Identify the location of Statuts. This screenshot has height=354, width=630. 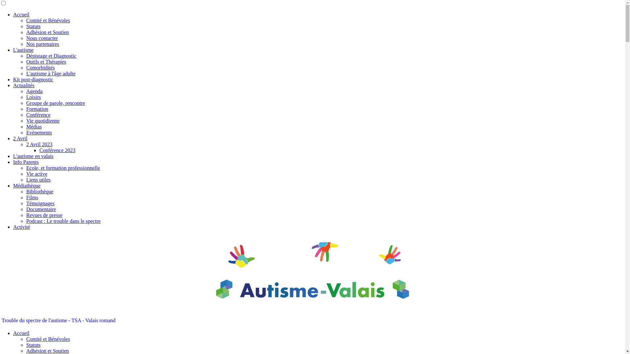
(33, 26).